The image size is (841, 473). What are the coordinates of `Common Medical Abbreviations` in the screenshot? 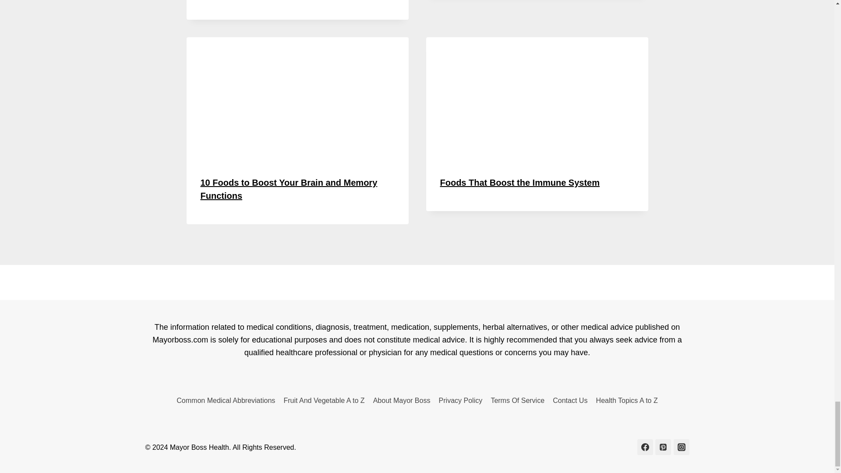 It's located at (226, 400).